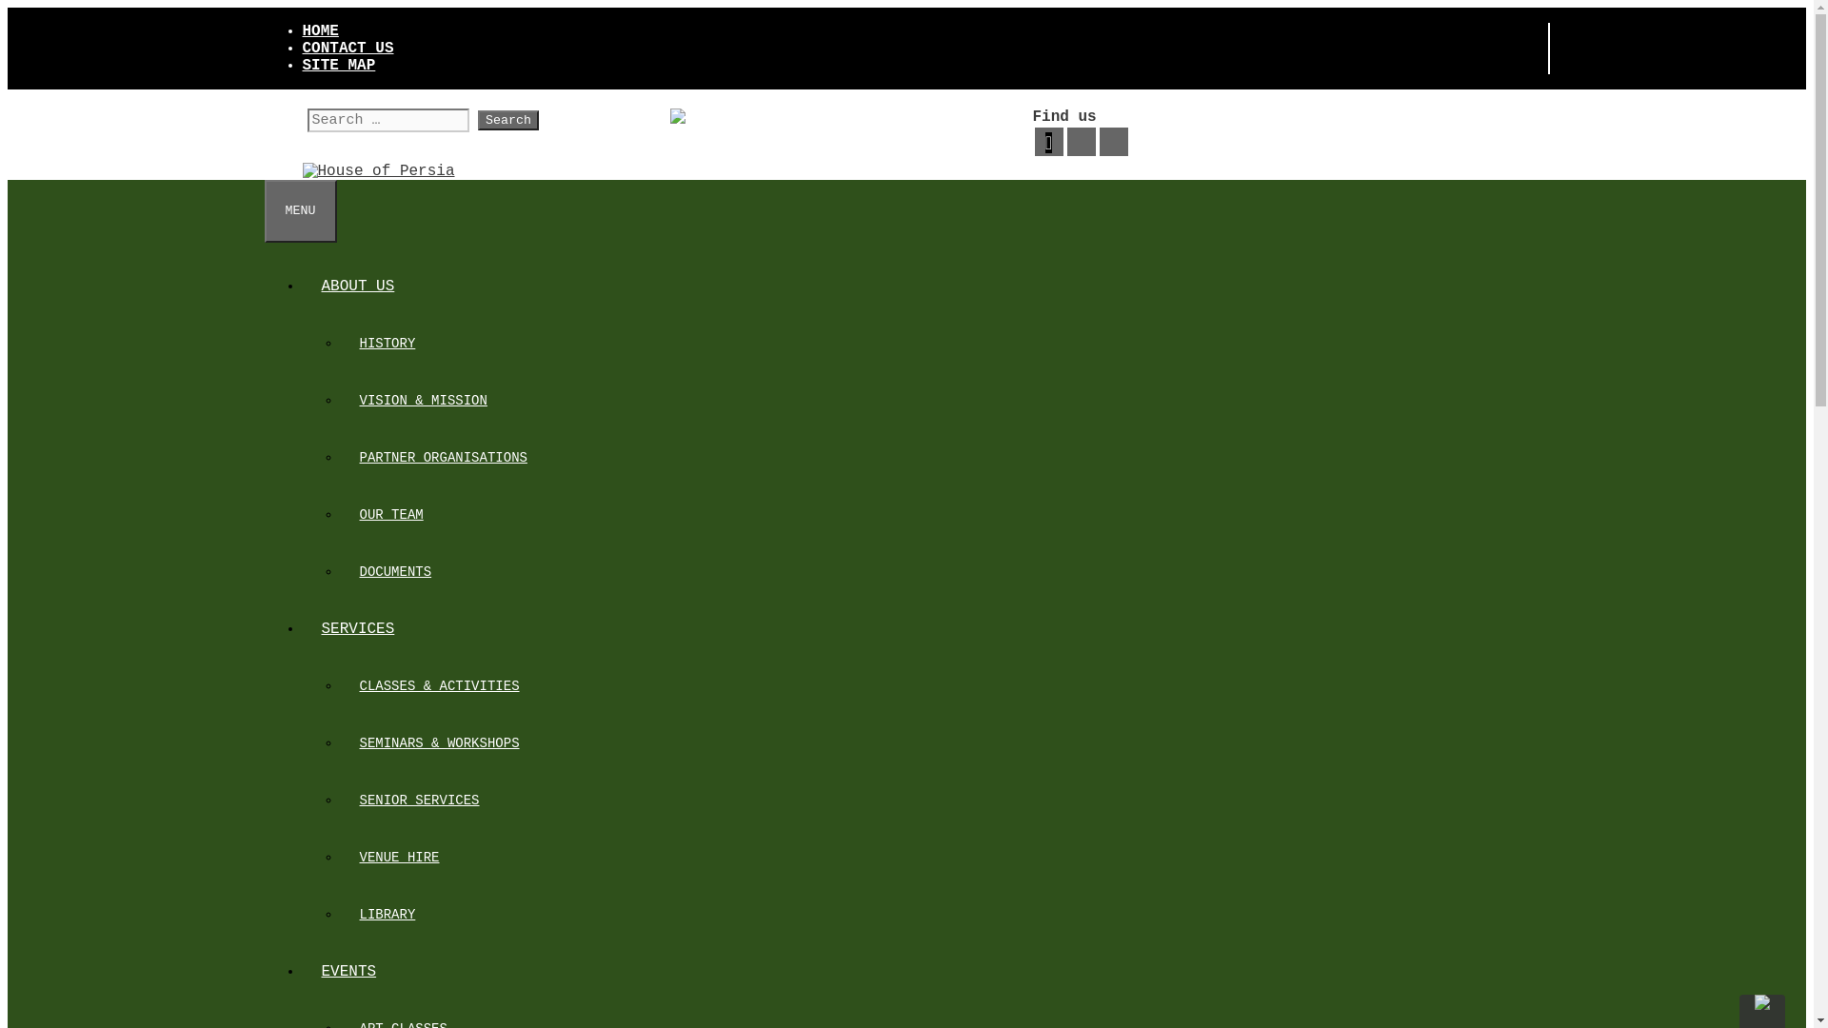 This screenshot has width=1828, height=1028. What do you see at coordinates (388, 344) in the screenshot?
I see `HISTORY` at bounding box center [388, 344].